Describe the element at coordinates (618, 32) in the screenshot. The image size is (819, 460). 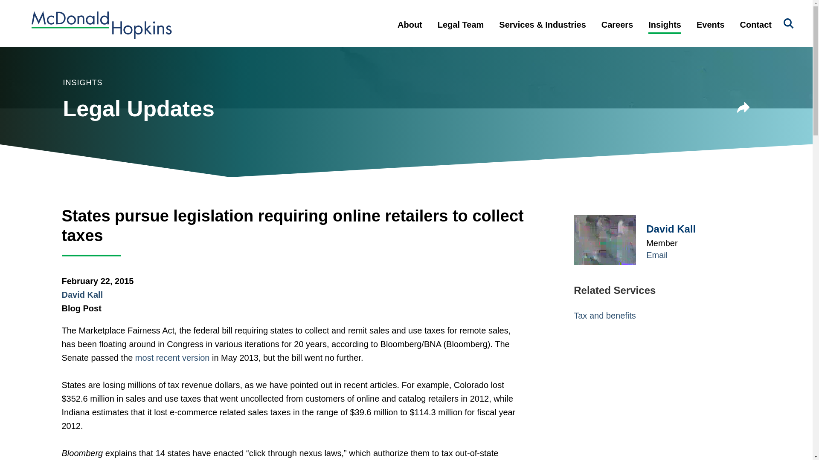
I see `Careers` at that location.